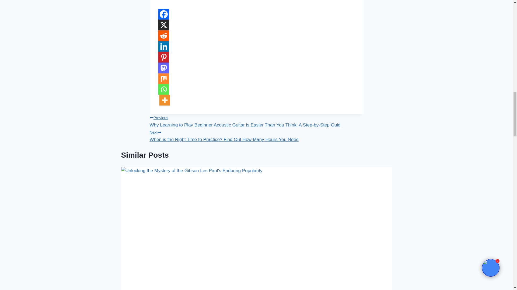  Describe the element at coordinates (163, 25) in the screenshot. I see `X` at that location.